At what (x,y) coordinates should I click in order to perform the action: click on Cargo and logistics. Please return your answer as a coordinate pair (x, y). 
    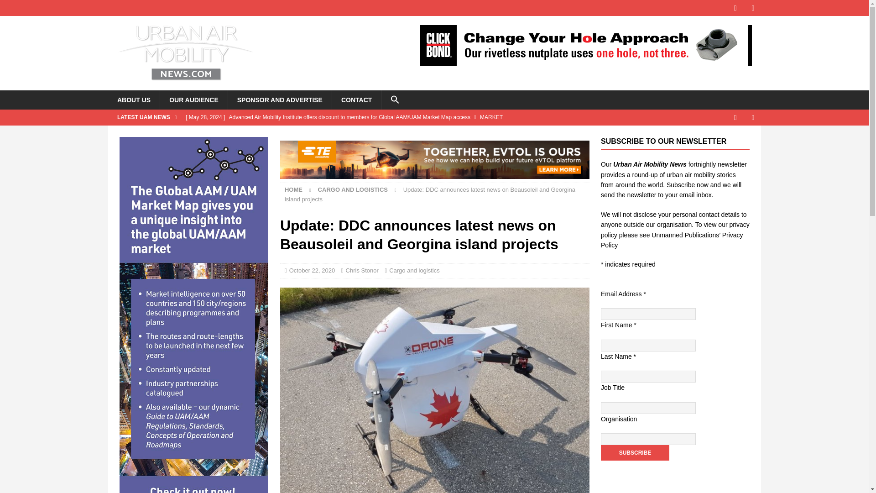
    Looking at the image, I should click on (353, 190).